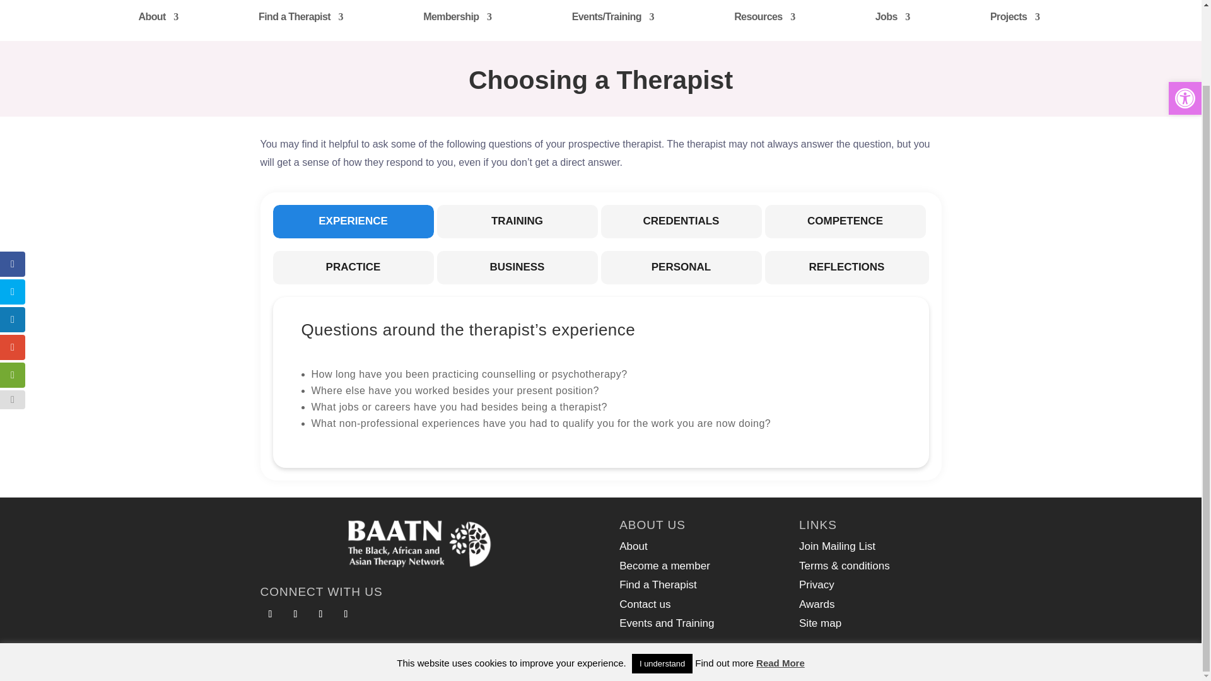 The image size is (1211, 681). Describe the element at coordinates (457, 20) in the screenshot. I see `Membership` at that location.